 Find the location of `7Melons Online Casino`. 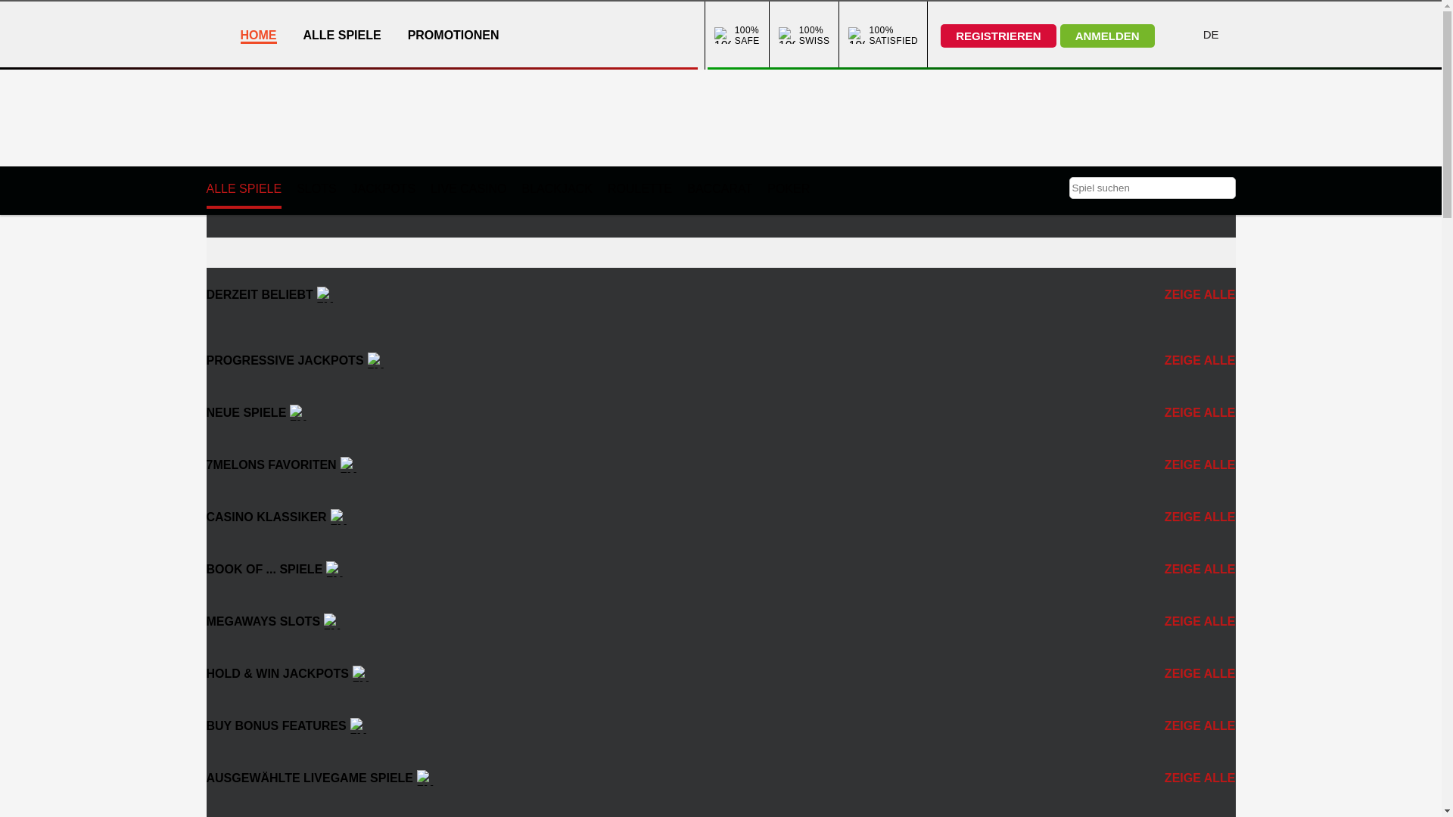

7Melons Online Casino is located at coordinates (333, 622).